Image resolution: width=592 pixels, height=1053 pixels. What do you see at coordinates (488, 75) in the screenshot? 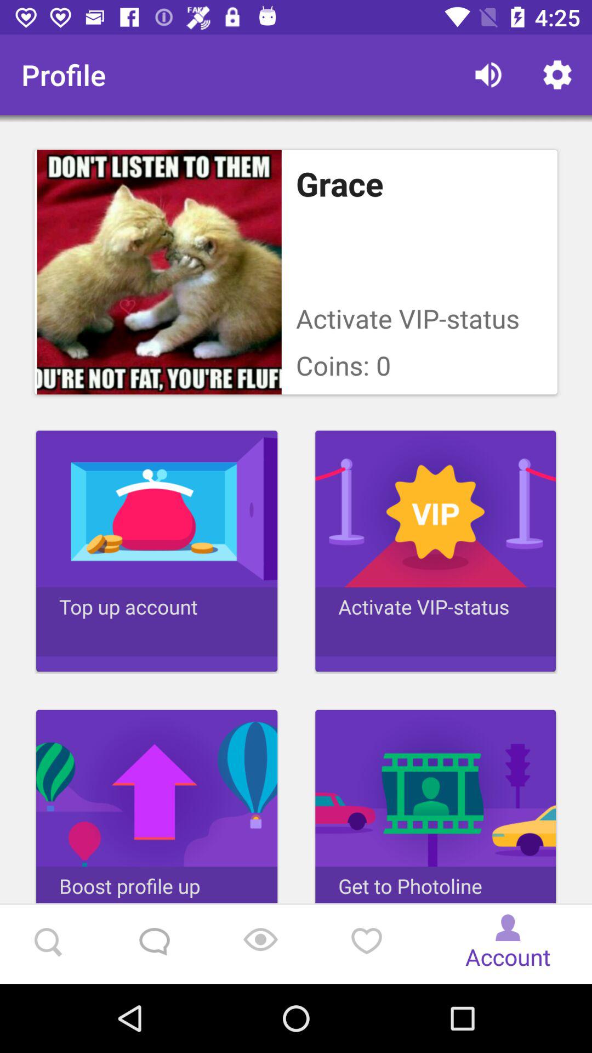
I see `open the icon next to profile icon` at bounding box center [488, 75].